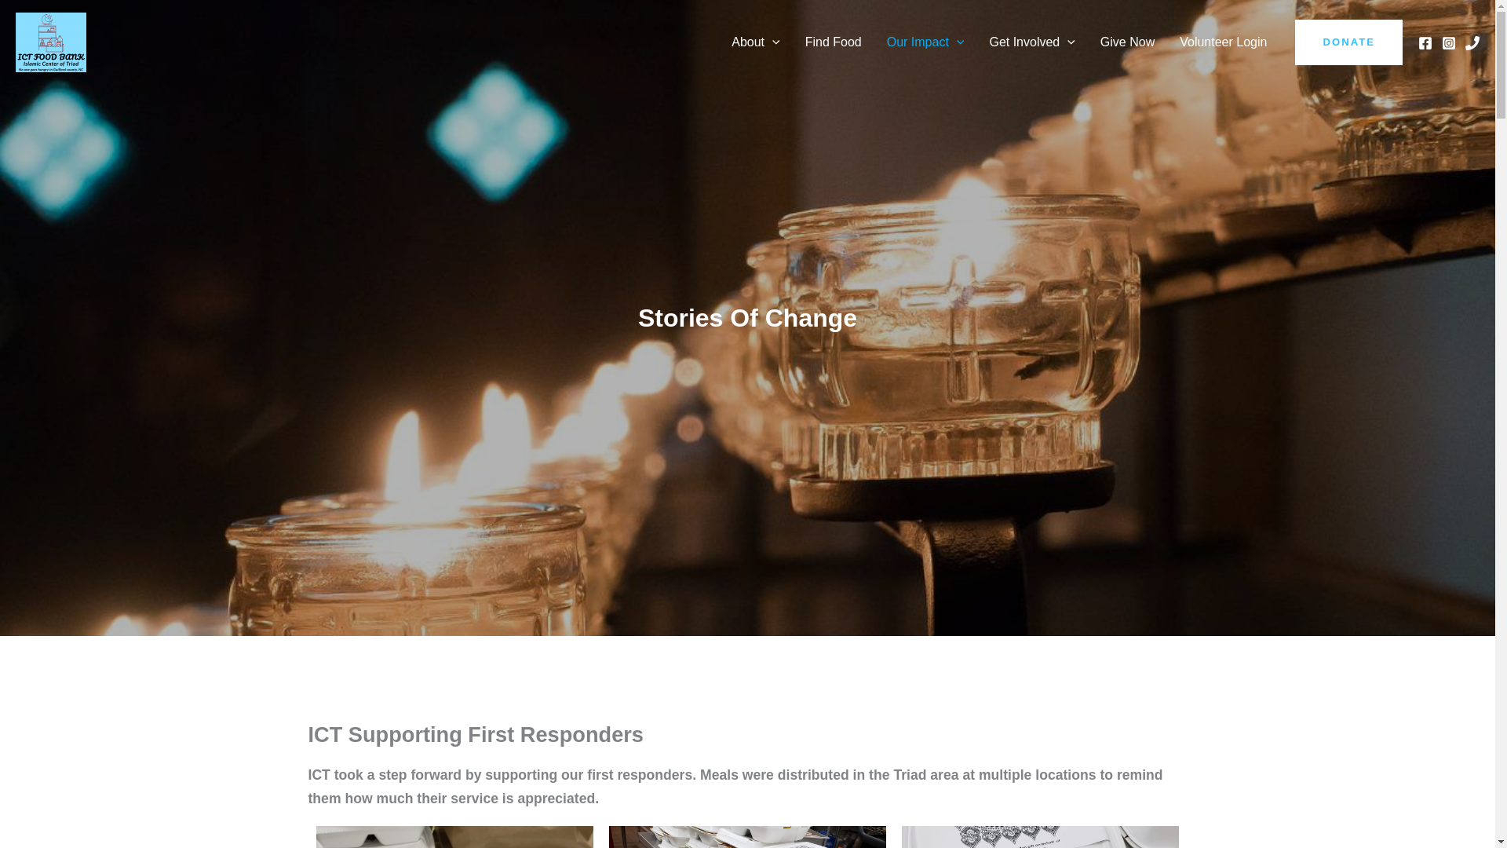  I want to click on Volunteer Login, so click(1223, 42).